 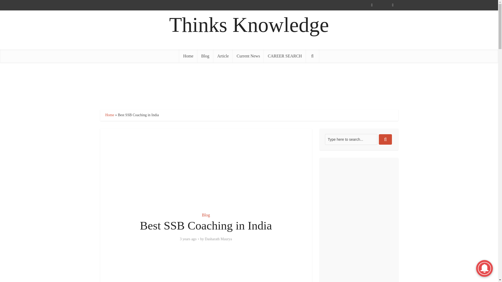 I want to click on CAREER SEARCH, so click(x=285, y=56).